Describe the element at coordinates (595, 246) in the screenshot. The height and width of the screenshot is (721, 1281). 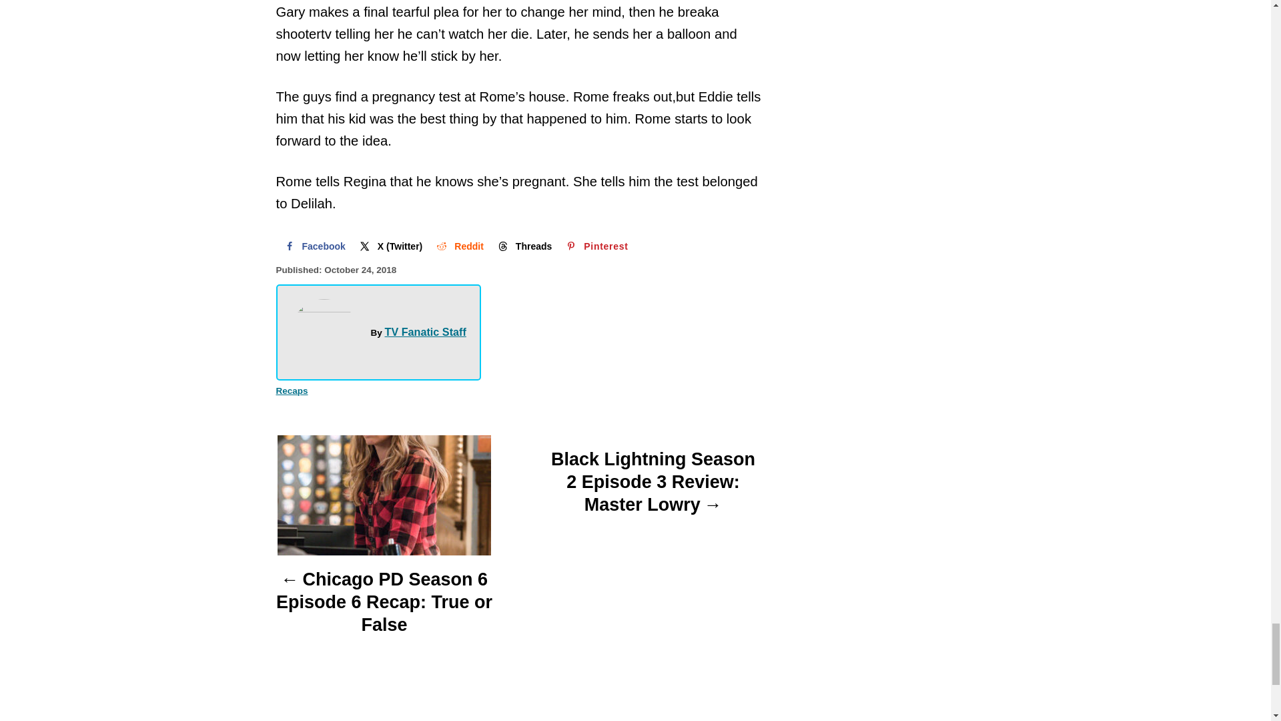
I see `Save to Pinterest` at that location.